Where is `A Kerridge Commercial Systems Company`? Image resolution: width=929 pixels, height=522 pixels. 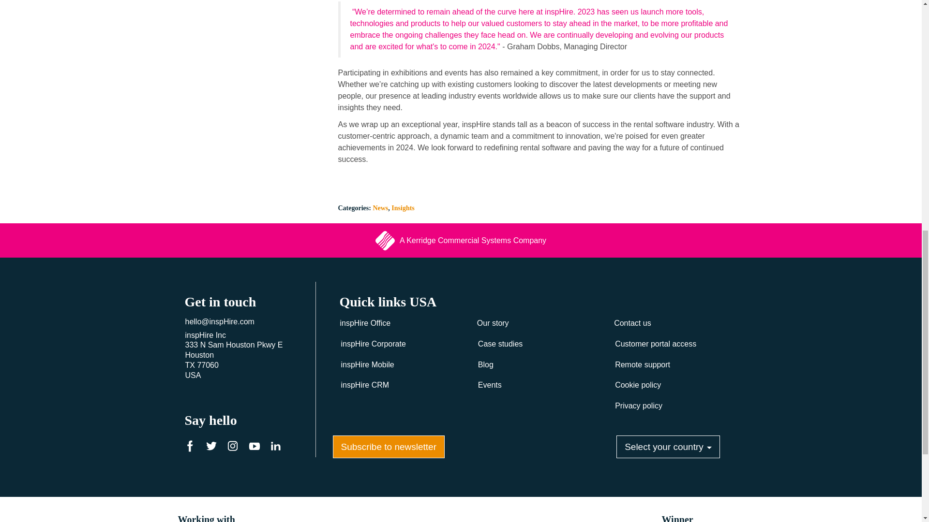
A Kerridge Commercial Systems Company is located at coordinates (461, 241).